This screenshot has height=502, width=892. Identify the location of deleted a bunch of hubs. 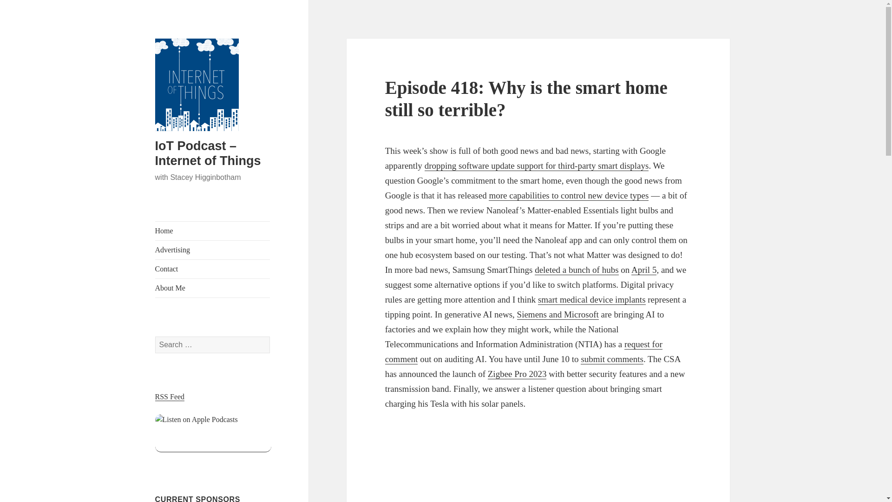
(576, 270).